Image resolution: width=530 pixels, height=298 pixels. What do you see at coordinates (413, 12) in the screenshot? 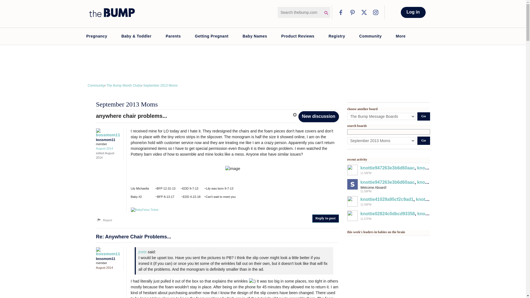
I see `Log in` at bounding box center [413, 12].